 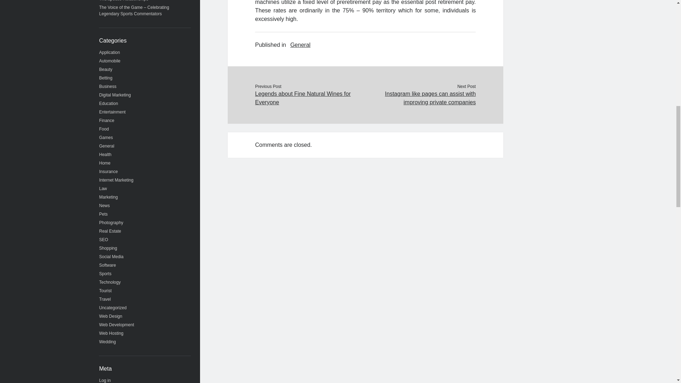 I want to click on Entertainment, so click(x=113, y=112).